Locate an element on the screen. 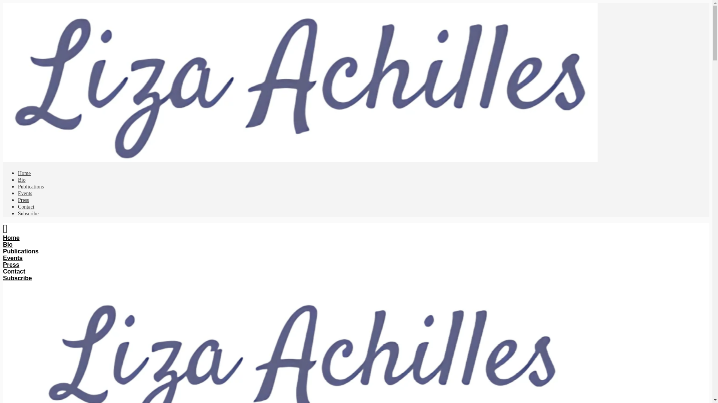 The image size is (718, 403). Bio is located at coordinates (22, 180).